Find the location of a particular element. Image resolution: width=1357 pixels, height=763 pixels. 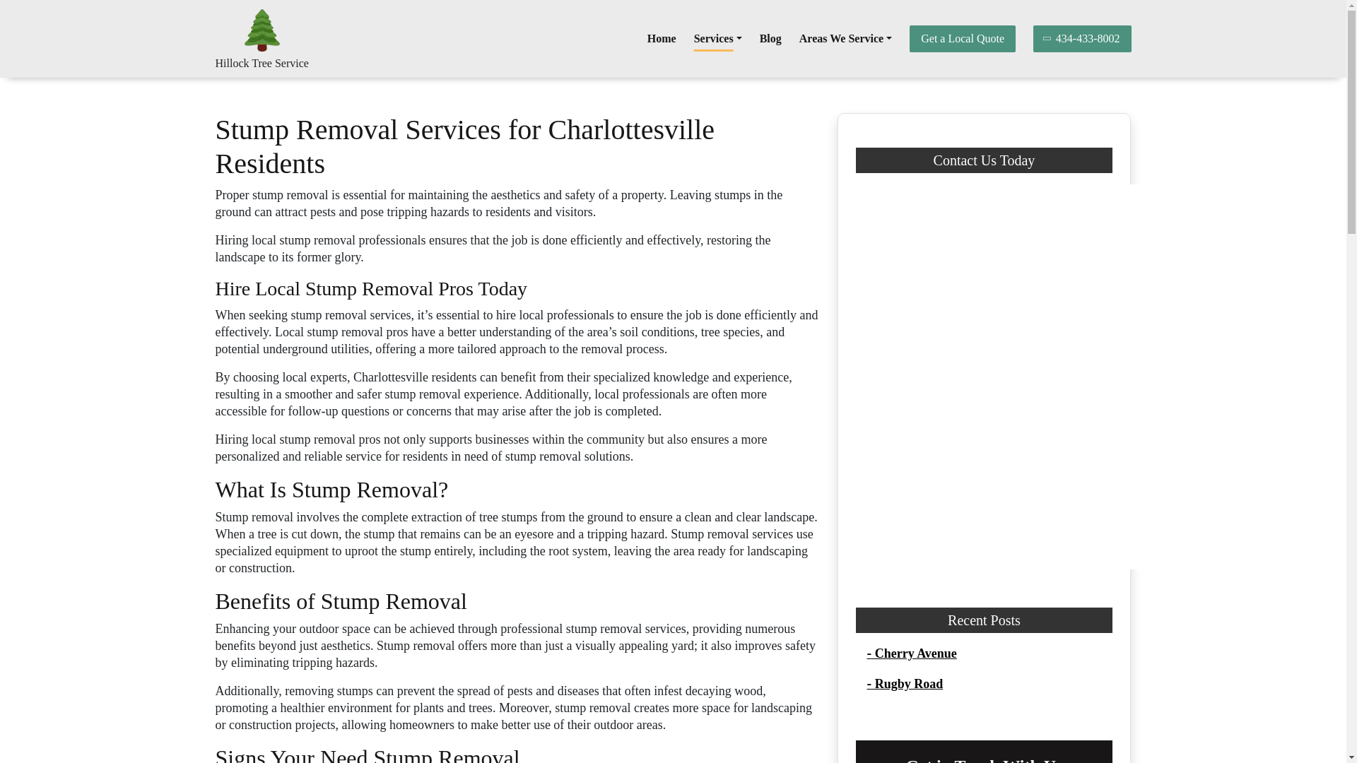

434-433-8002 is located at coordinates (1082, 38).